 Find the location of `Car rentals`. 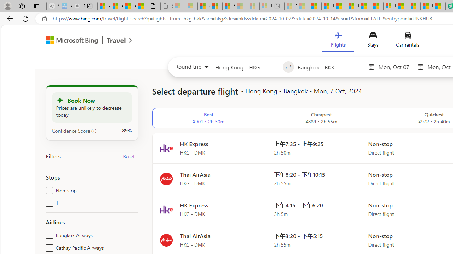

Car rentals is located at coordinates (407, 41).